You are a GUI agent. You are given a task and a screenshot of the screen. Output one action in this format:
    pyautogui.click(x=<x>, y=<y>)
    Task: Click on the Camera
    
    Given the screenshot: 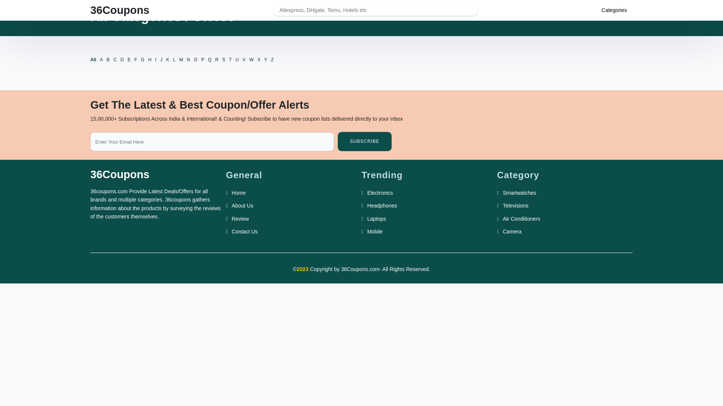 What is the action you would take?
    pyautogui.click(x=512, y=232)
    